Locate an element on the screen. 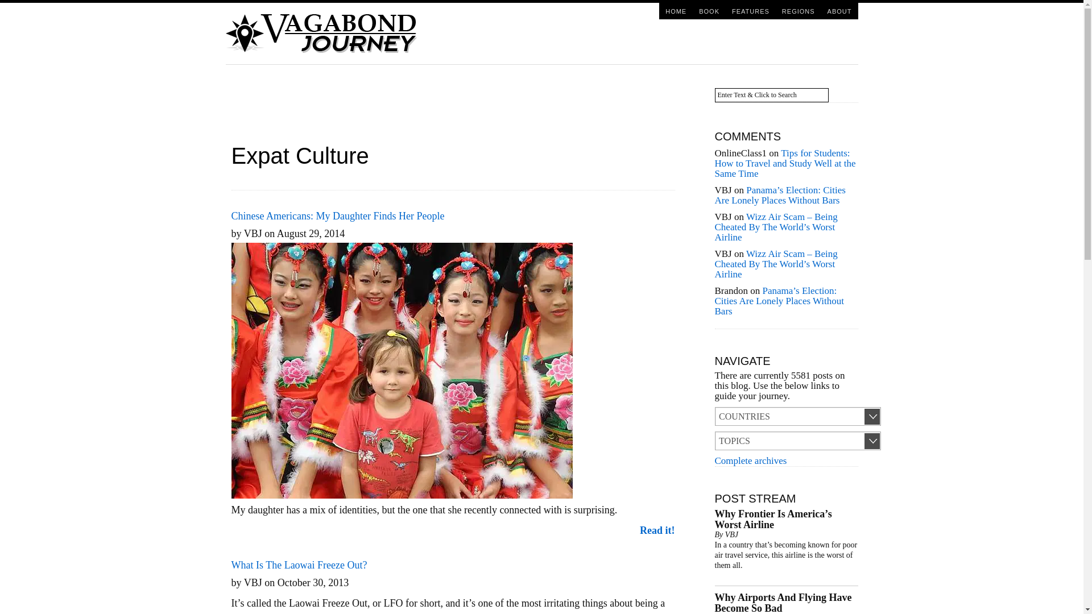  VBJ is located at coordinates (731, 534).